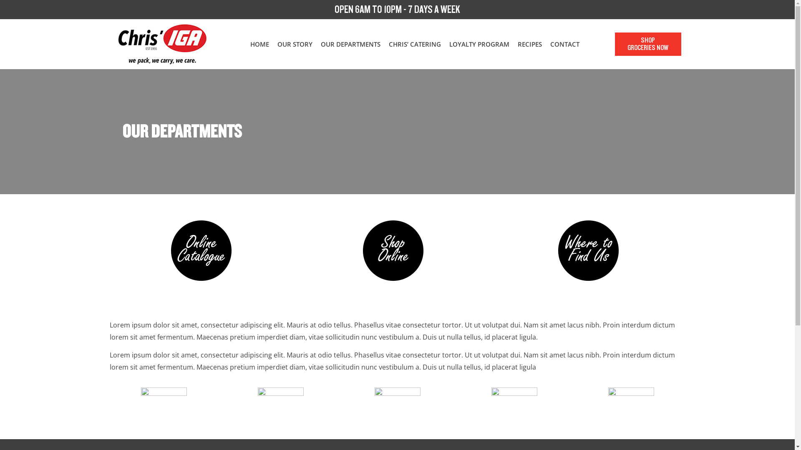 The image size is (801, 450). Describe the element at coordinates (479, 44) in the screenshot. I see `LOYALTY PROGRAM` at that location.